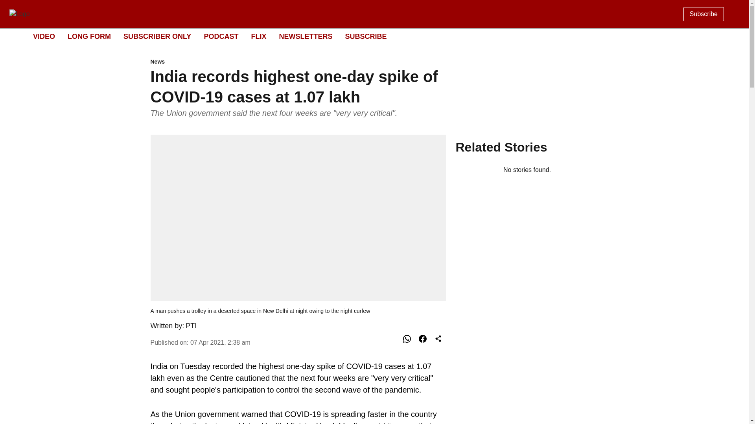 The width and height of the screenshot is (755, 424). What do you see at coordinates (89, 36) in the screenshot?
I see `LONG FORM` at bounding box center [89, 36].